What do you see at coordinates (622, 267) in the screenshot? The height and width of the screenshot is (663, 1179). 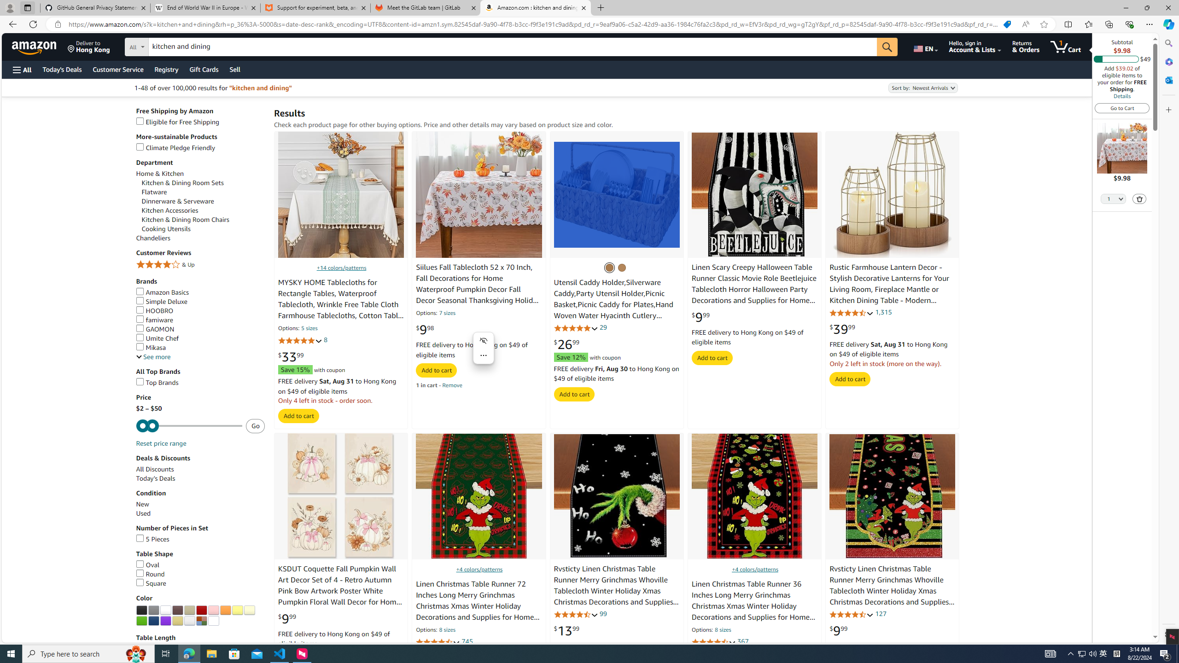 I see `Natural` at bounding box center [622, 267].